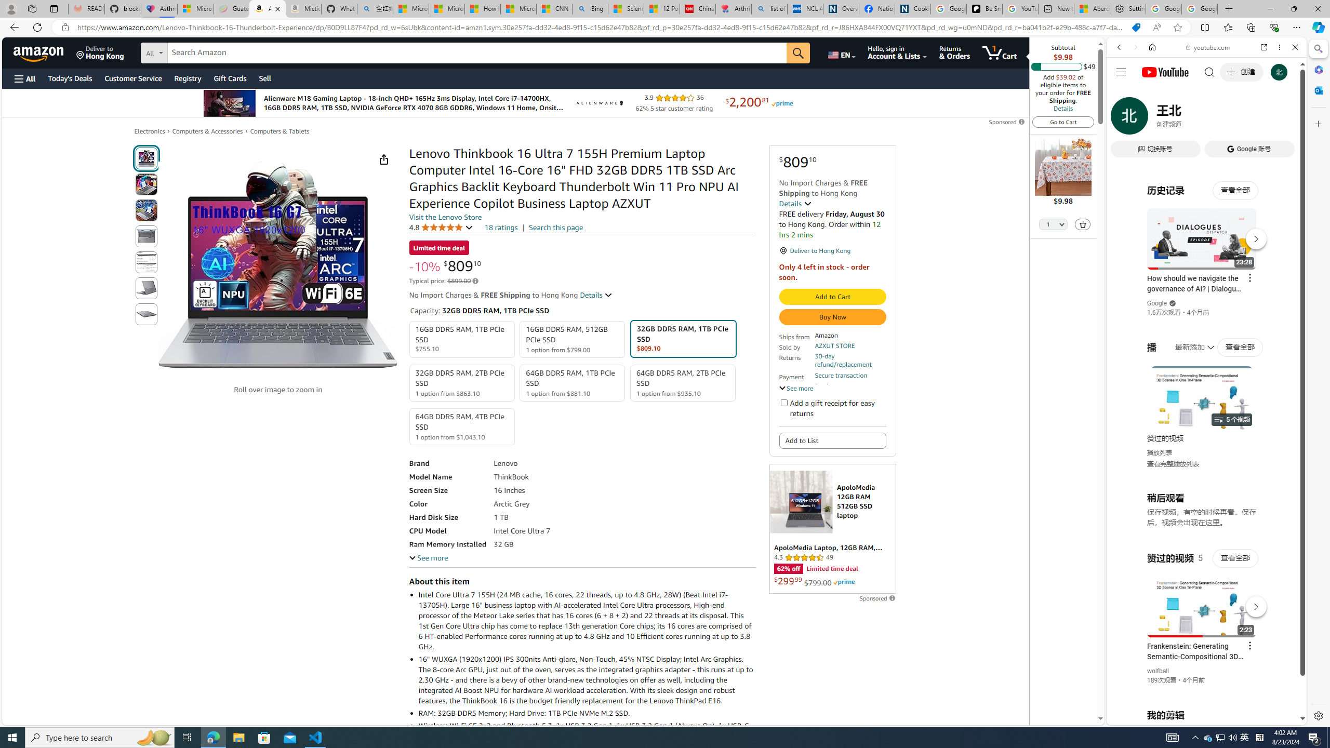  What do you see at coordinates (661, 9) in the screenshot?
I see `12 Popular Science Lies that Must be Corrected` at bounding box center [661, 9].